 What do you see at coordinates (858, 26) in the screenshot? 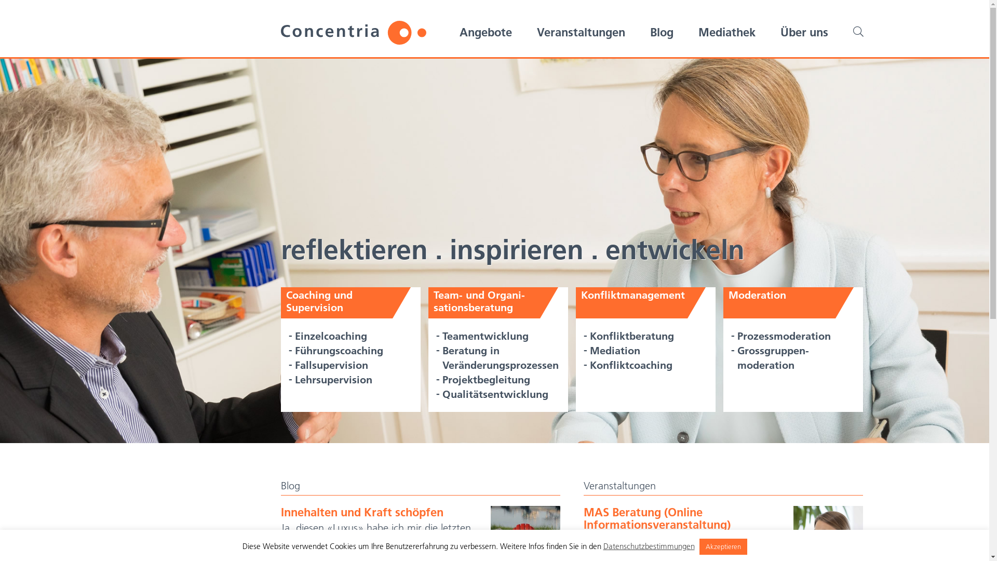
I see `Suche` at bounding box center [858, 26].